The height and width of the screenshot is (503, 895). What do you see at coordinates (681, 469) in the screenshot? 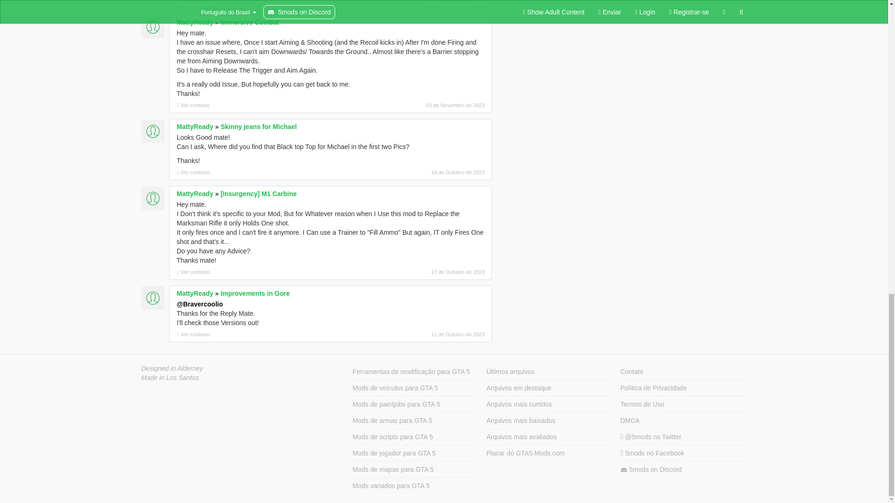
I see `5mods on Discord` at bounding box center [681, 469].